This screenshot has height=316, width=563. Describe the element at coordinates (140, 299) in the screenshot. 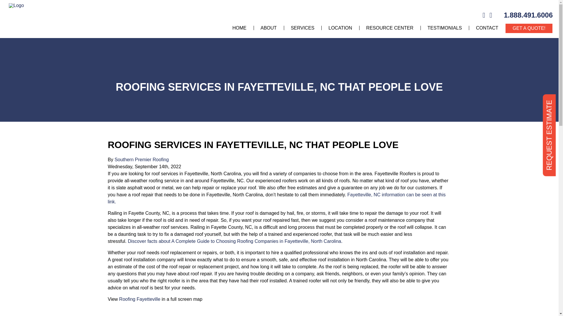

I see `Roofing Fayetteville` at that location.